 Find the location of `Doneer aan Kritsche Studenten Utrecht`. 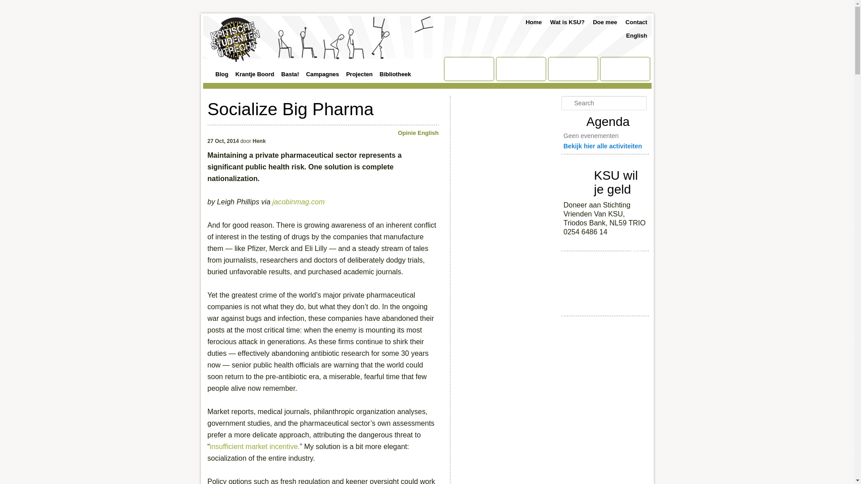

Doneer aan Kritsche Studenten Utrecht is located at coordinates (637, 250).